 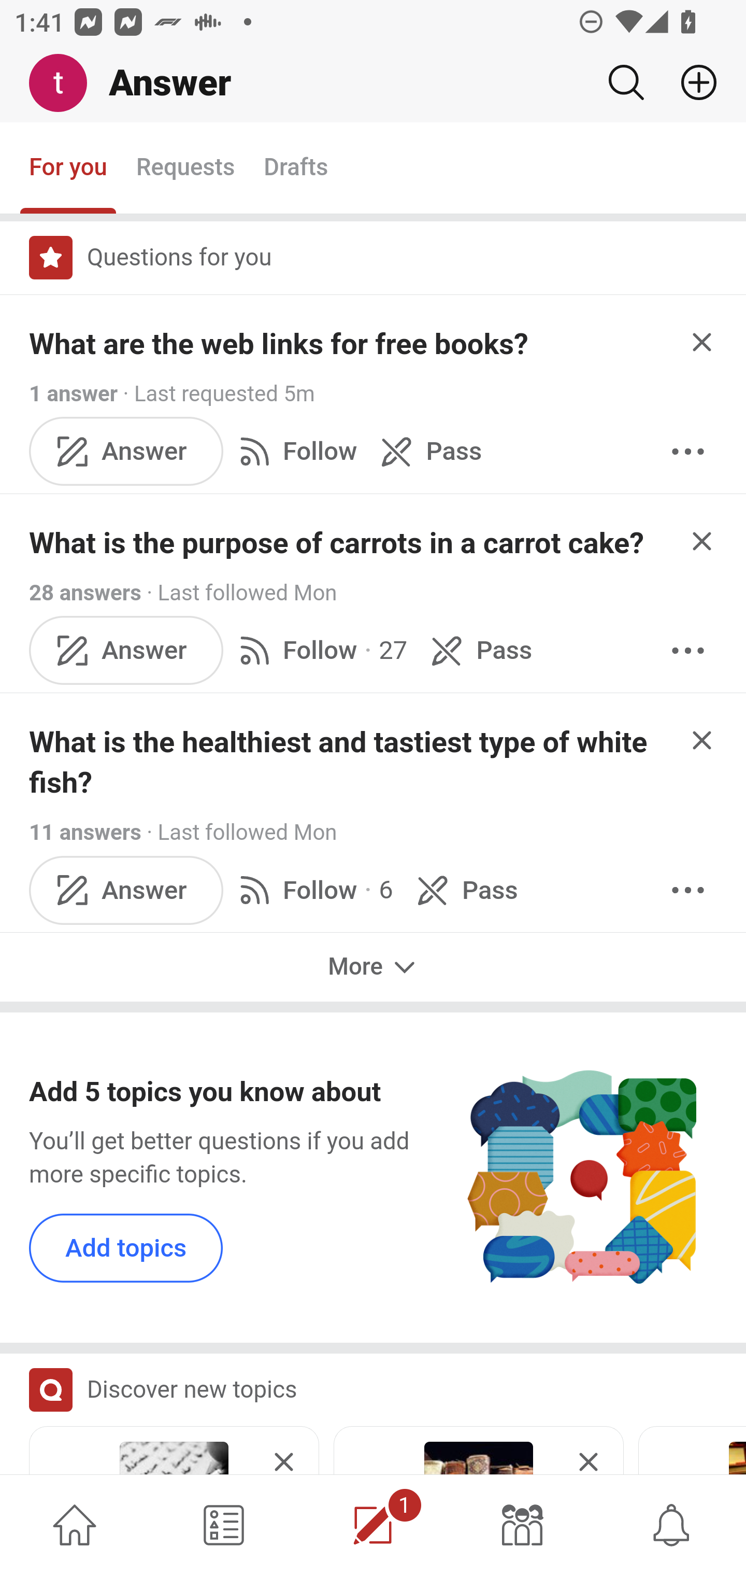 I want to click on More, so click(x=688, y=891).